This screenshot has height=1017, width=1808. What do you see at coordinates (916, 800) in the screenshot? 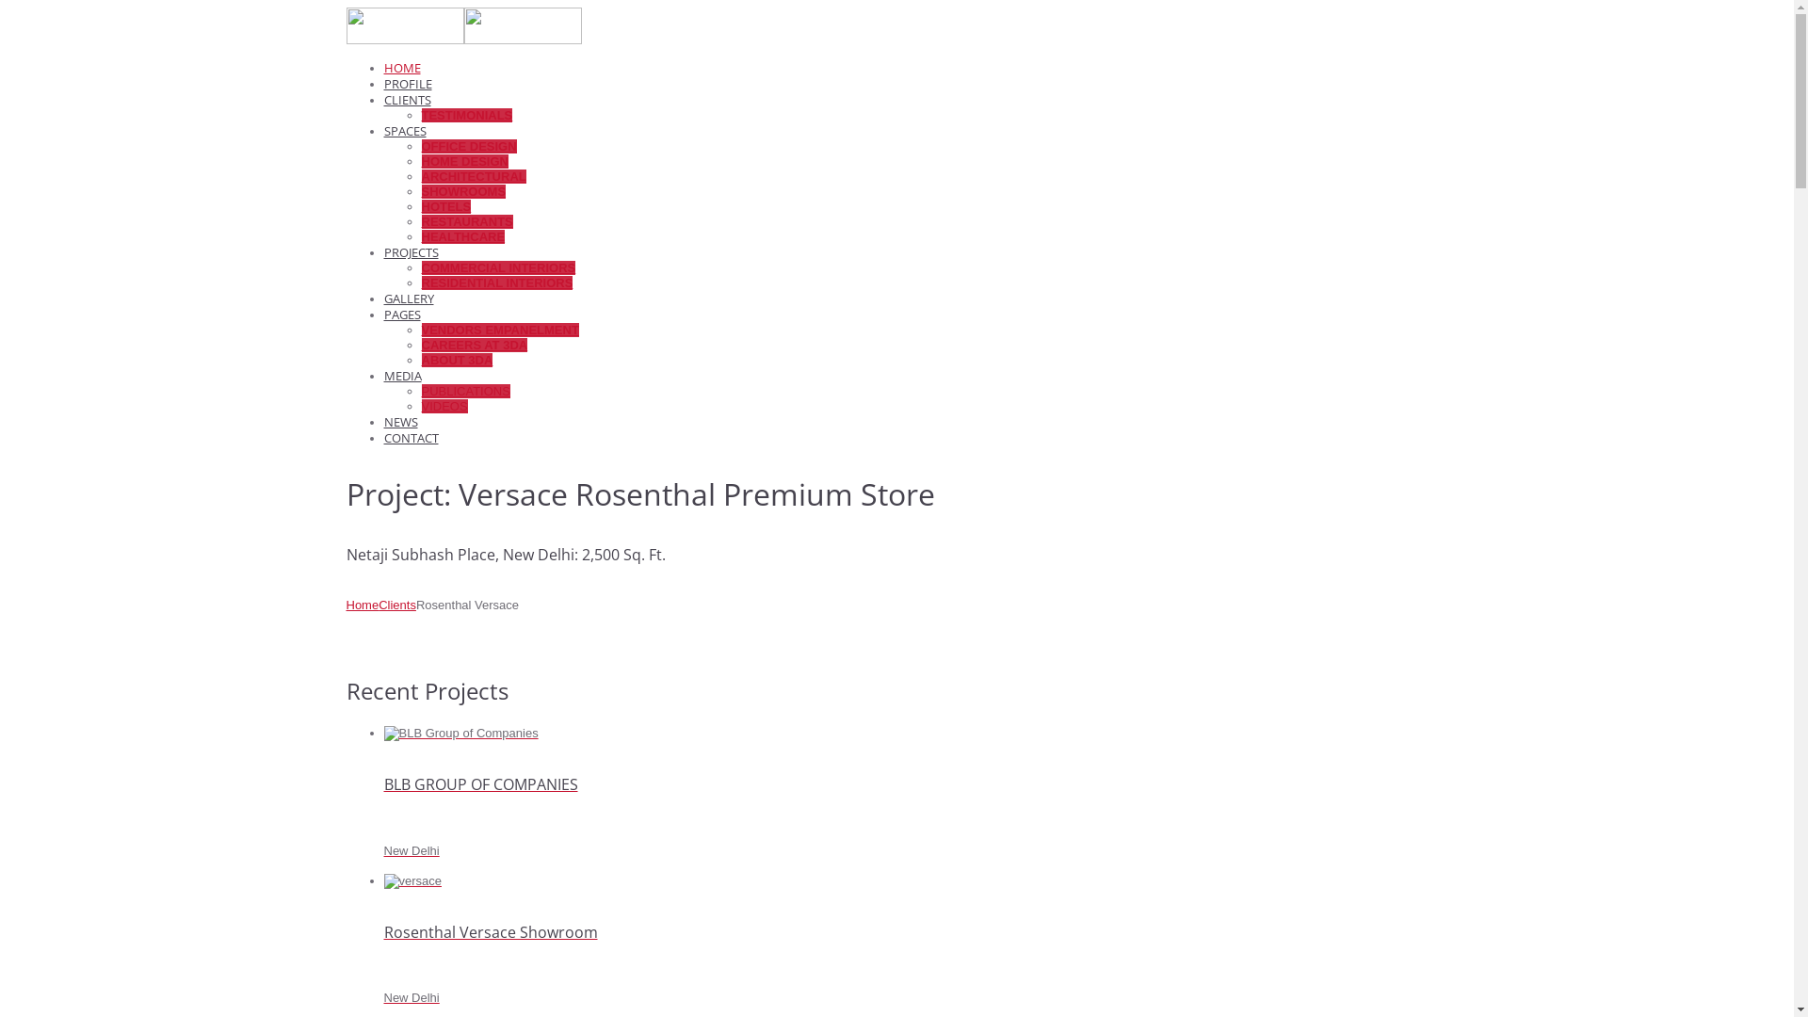
I see `BLB GROUP OF COMPANIES

New Delhi` at bounding box center [916, 800].